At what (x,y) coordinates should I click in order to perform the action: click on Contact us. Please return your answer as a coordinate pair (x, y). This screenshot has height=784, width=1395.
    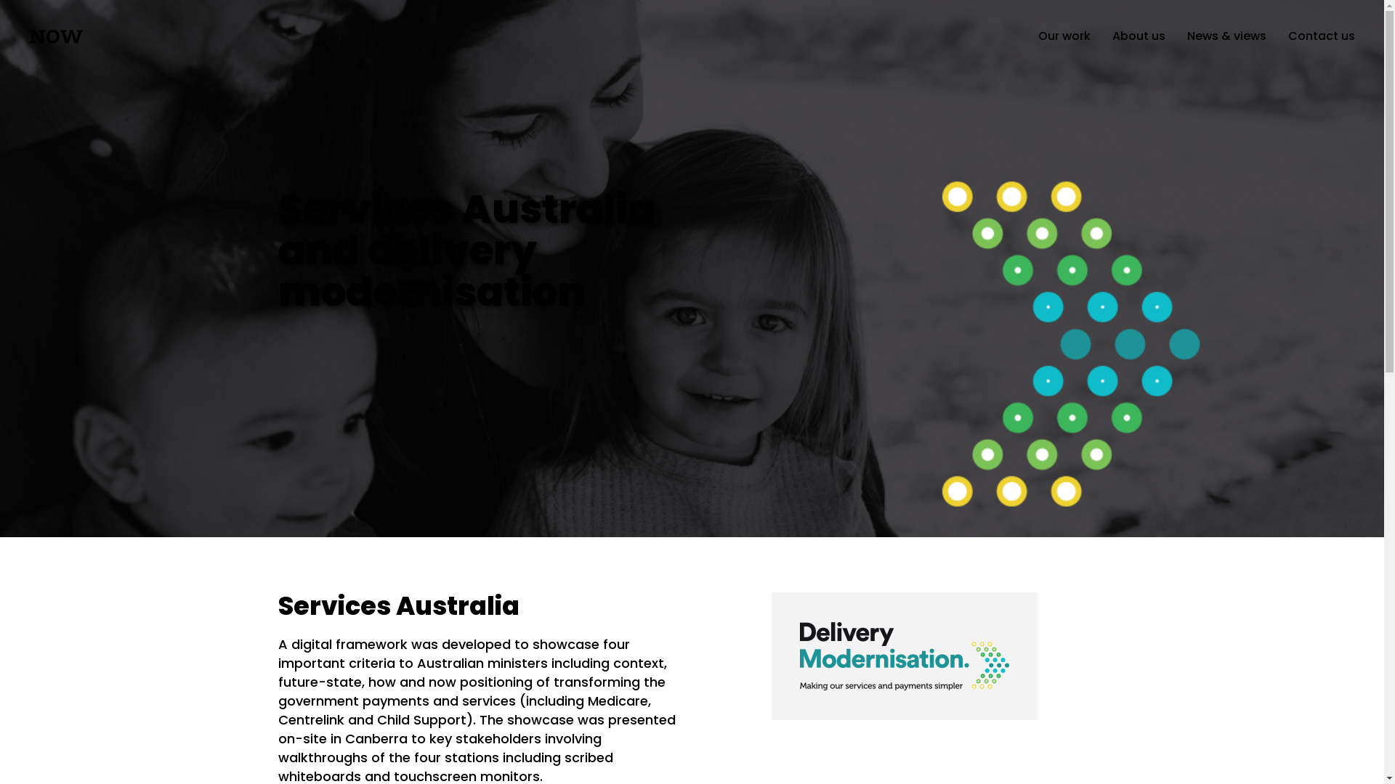
    Looking at the image, I should click on (1322, 36).